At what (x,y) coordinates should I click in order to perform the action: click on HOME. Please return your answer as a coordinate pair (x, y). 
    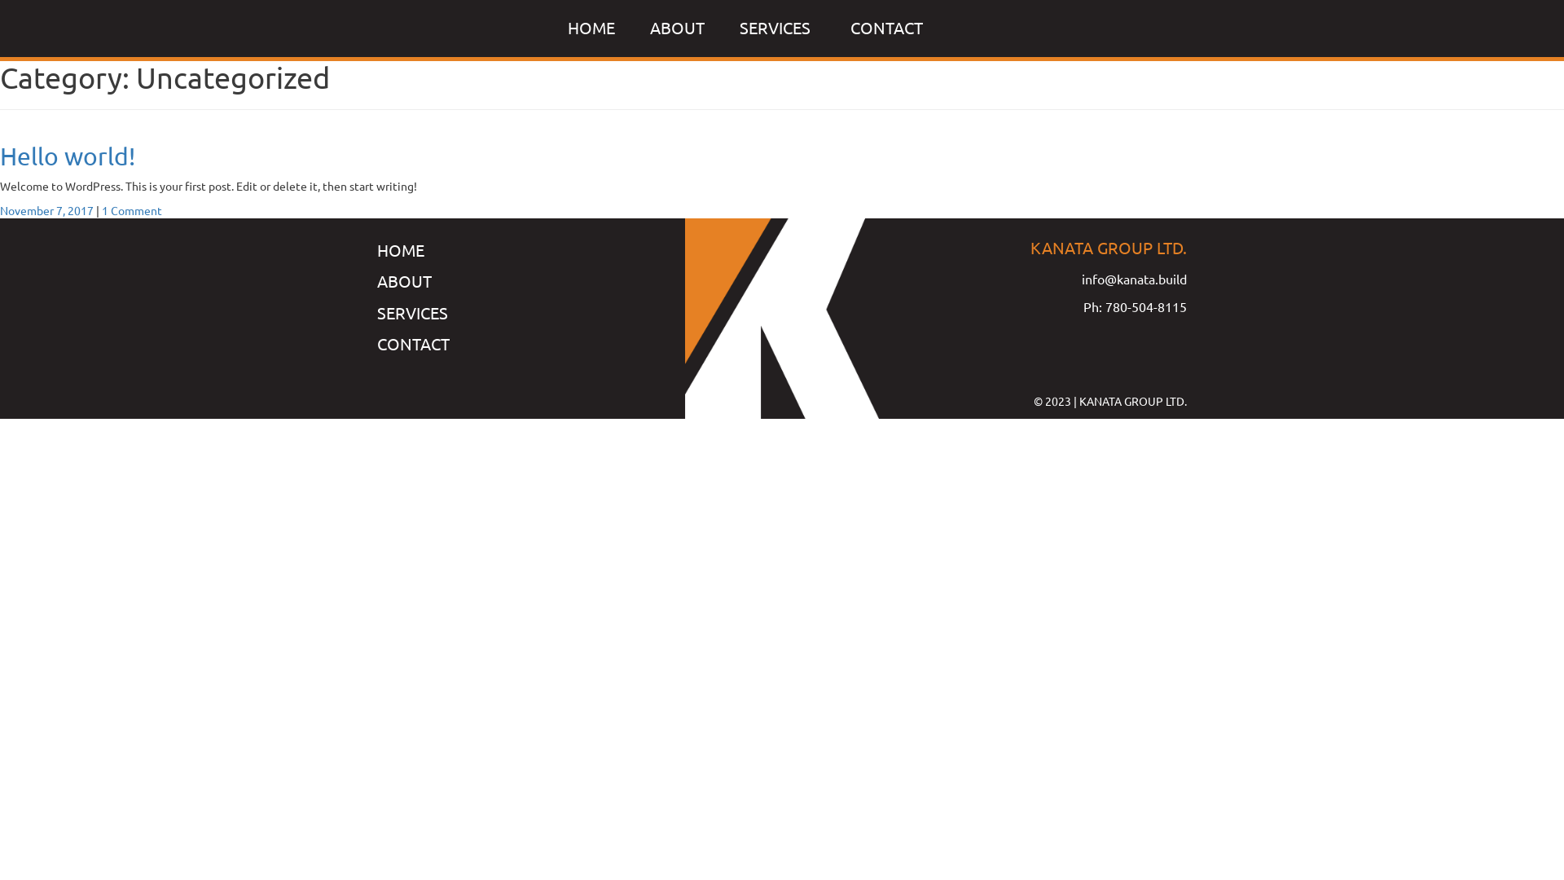
    Looking at the image, I should click on (591, 28).